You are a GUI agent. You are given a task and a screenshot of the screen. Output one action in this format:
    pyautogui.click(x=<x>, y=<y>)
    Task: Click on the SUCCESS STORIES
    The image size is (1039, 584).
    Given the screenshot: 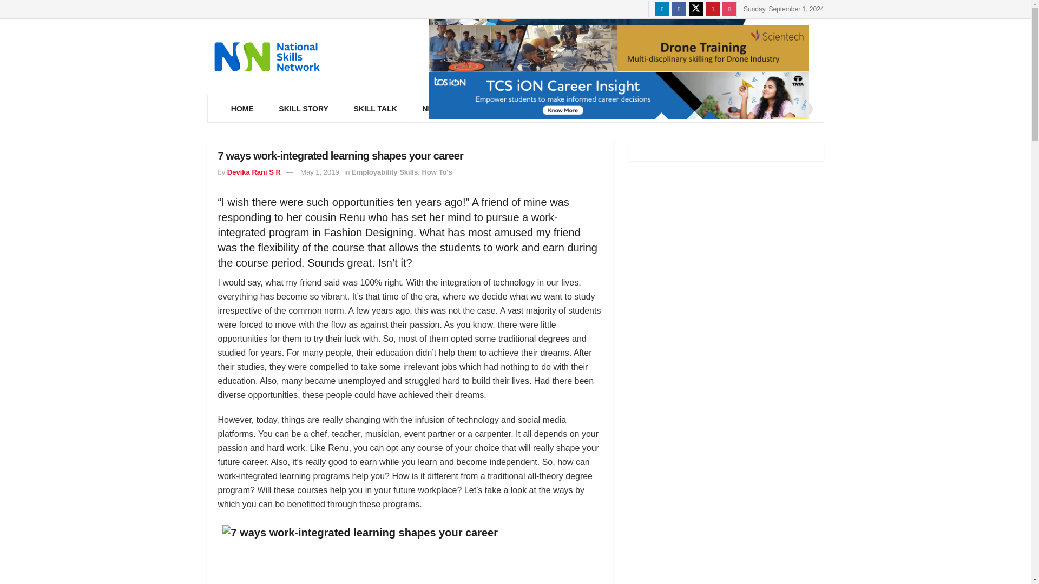 What is the action you would take?
    pyautogui.click(x=731, y=108)
    